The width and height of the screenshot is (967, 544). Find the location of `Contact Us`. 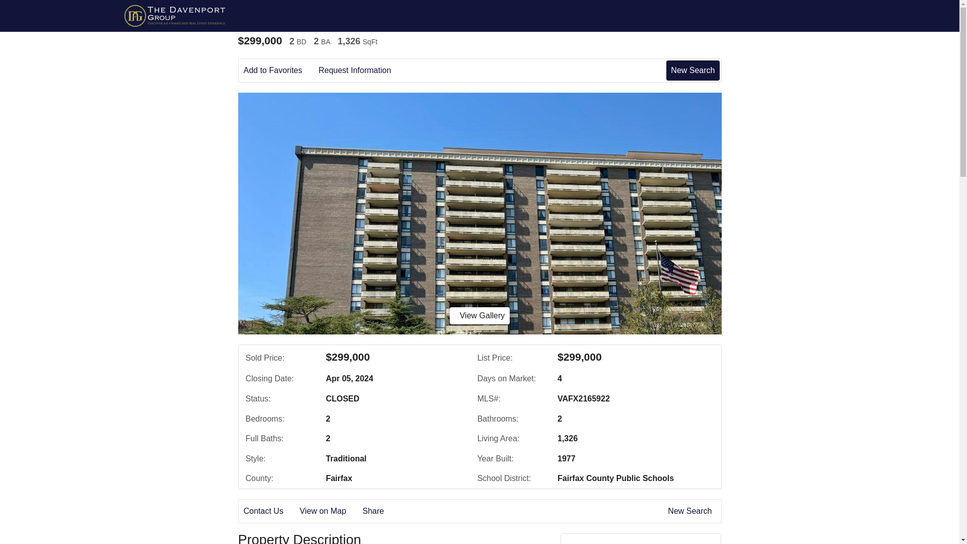

Contact Us is located at coordinates (270, 511).